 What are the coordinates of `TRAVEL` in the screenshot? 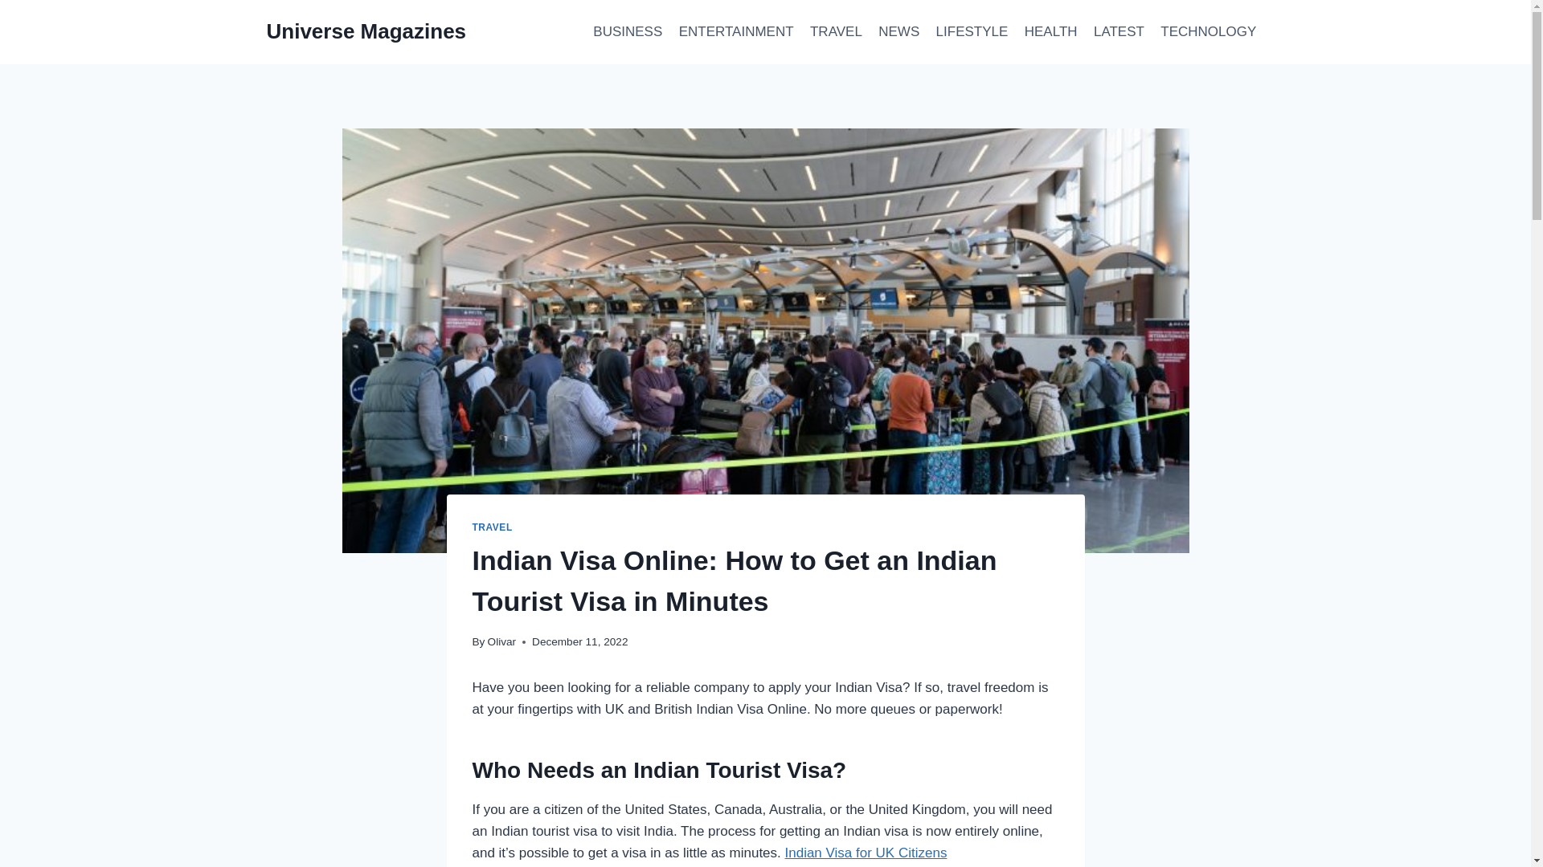 It's located at (836, 32).